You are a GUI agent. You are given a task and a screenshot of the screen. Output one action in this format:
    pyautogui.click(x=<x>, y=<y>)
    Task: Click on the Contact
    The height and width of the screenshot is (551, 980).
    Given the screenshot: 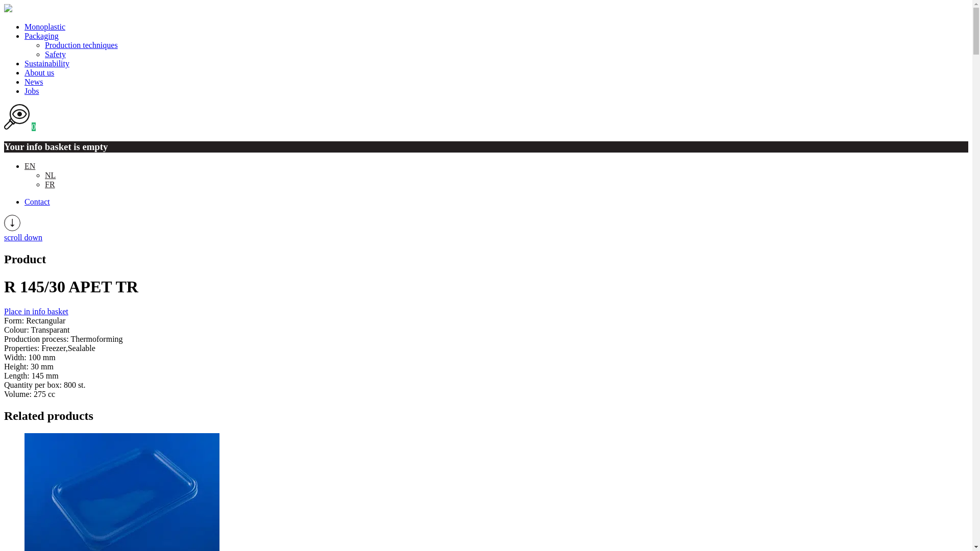 What is the action you would take?
    pyautogui.click(x=37, y=202)
    